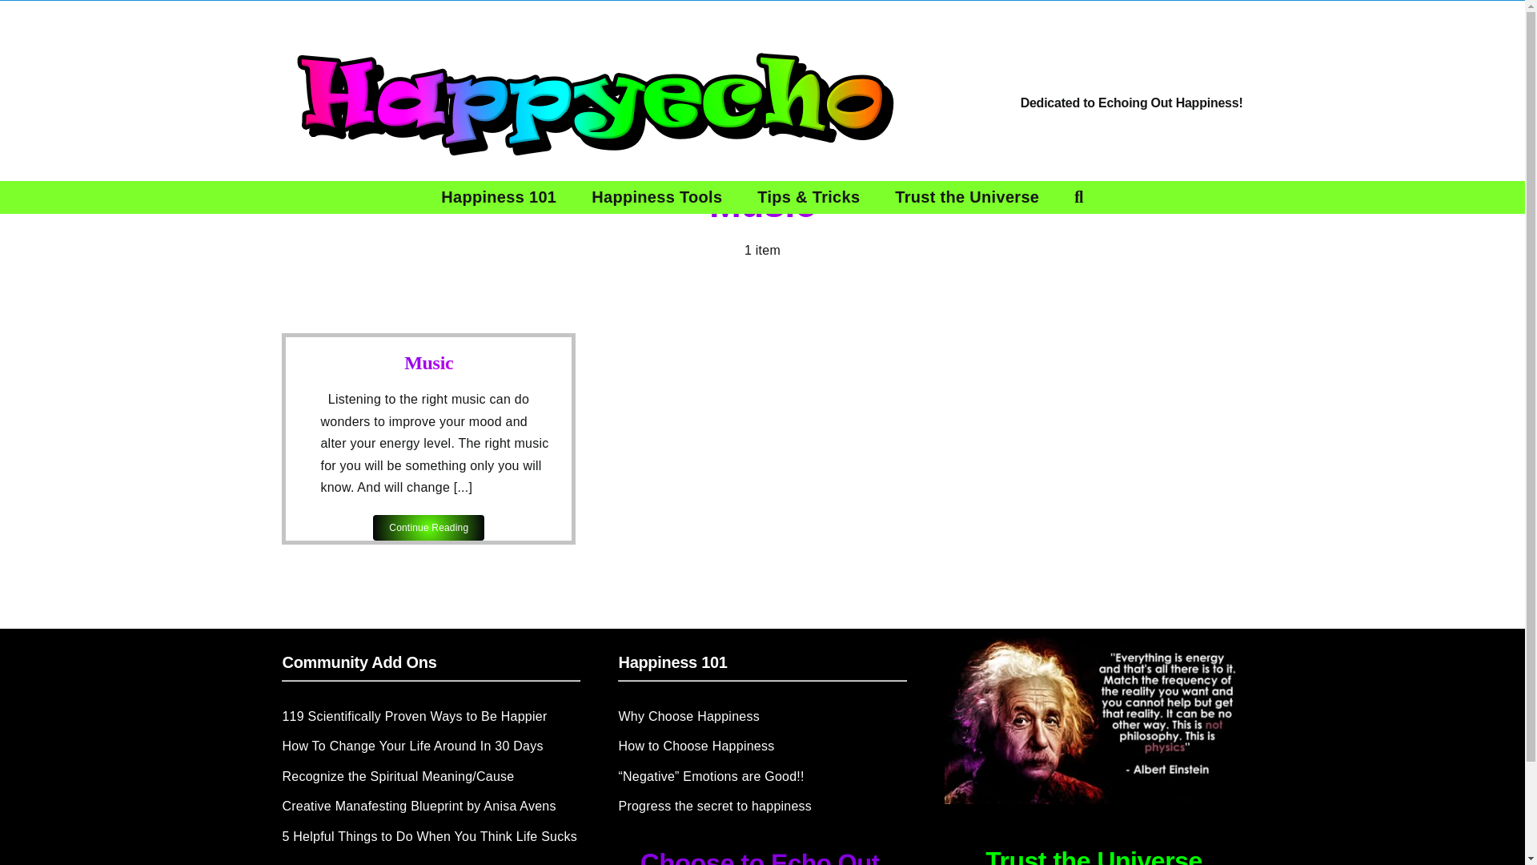 Image resolution: width=1537 pixels, height=865 pixels. What do you see at coordinates (430, 747) in the screenshot?
I see `How To Change Your Life Around In 30 Days` at bounding box center [430, 747].